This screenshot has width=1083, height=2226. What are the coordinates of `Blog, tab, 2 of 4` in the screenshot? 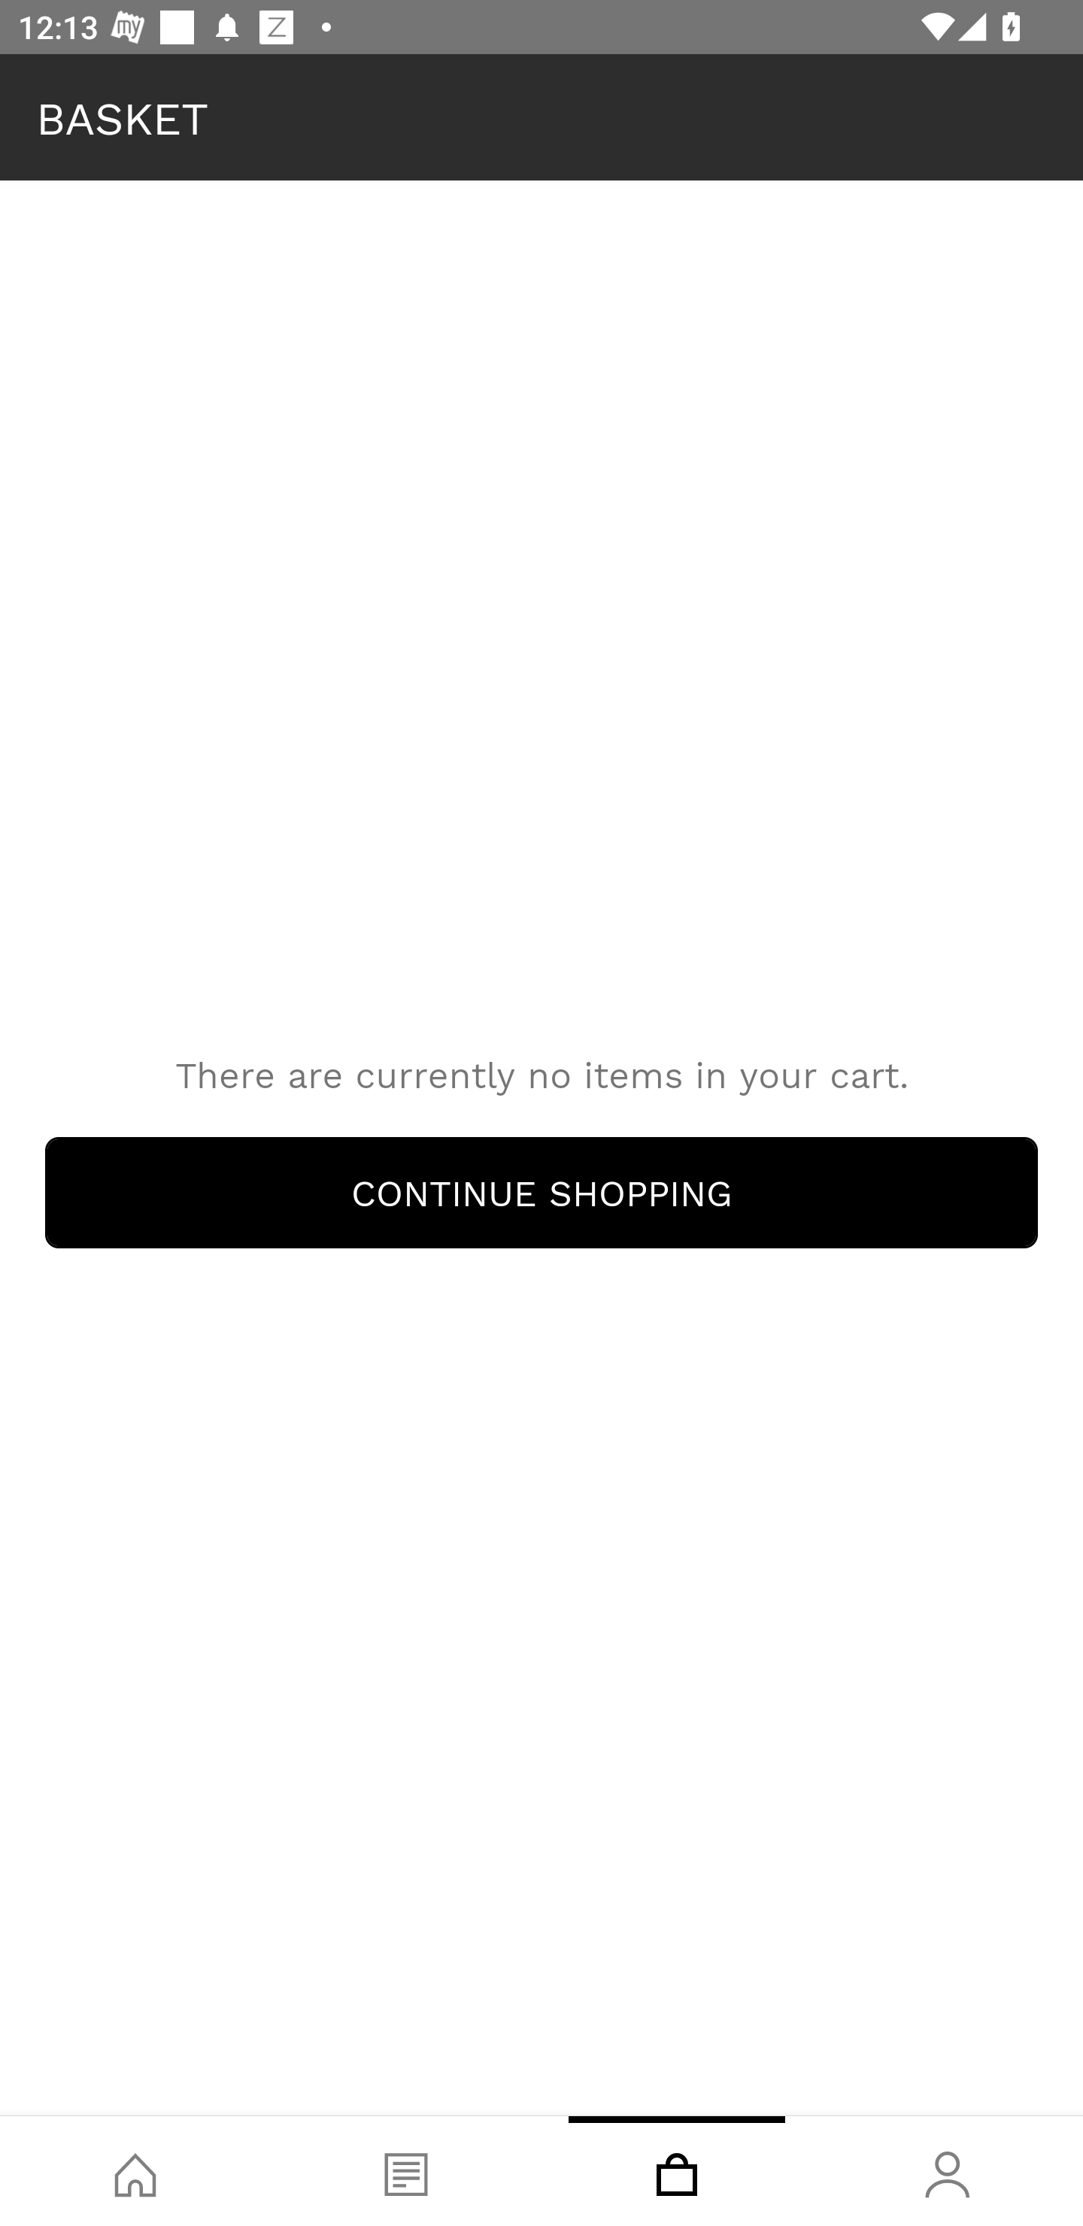 It's located at (406, 2171).